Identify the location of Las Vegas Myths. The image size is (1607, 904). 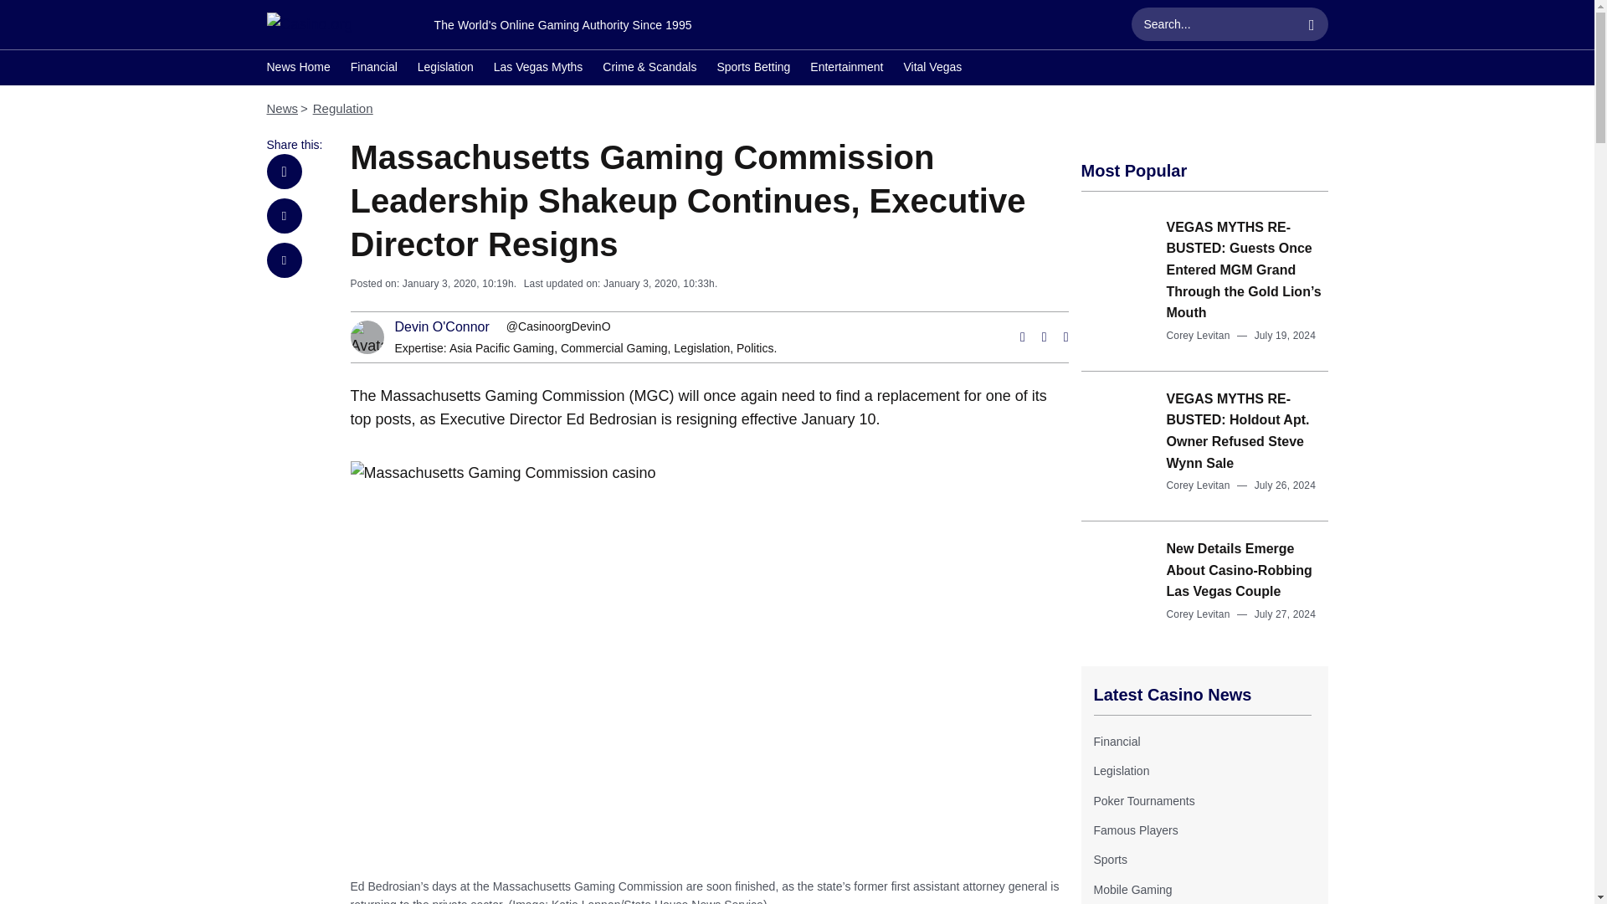
(537, 69).